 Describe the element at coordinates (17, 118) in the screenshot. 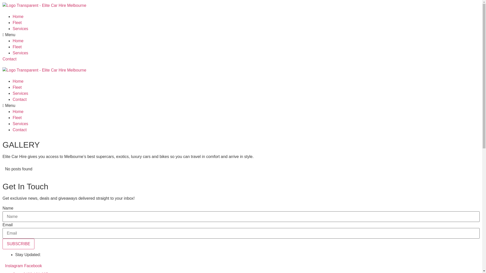

I see `Fleet` at that location.